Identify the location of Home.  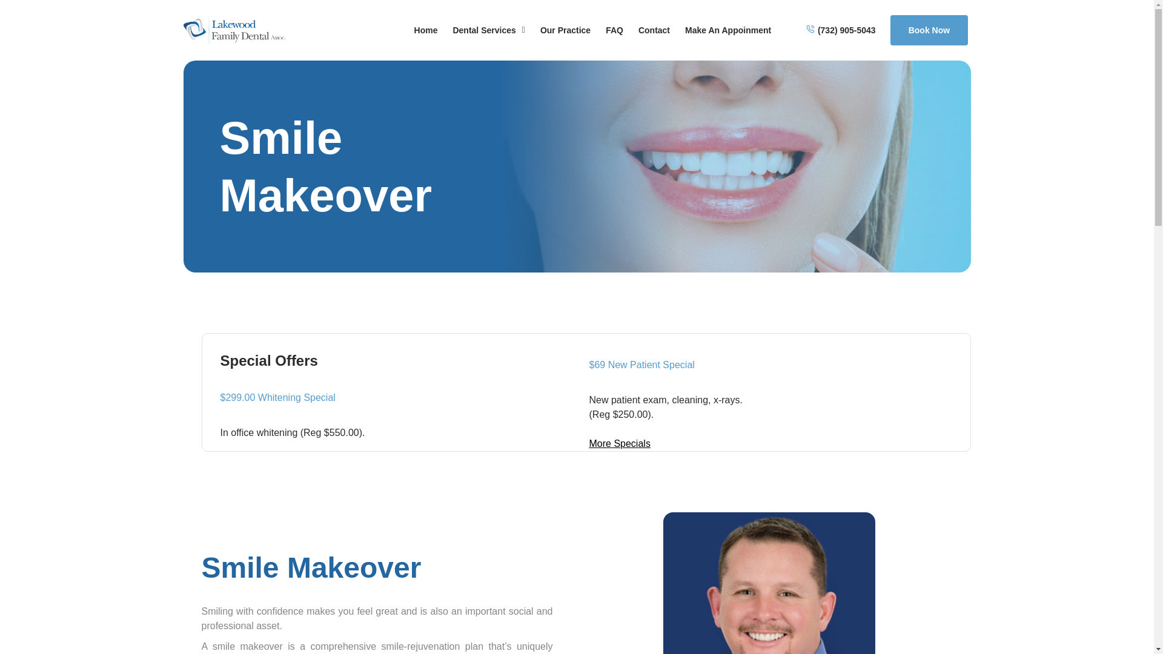
(426, 30).